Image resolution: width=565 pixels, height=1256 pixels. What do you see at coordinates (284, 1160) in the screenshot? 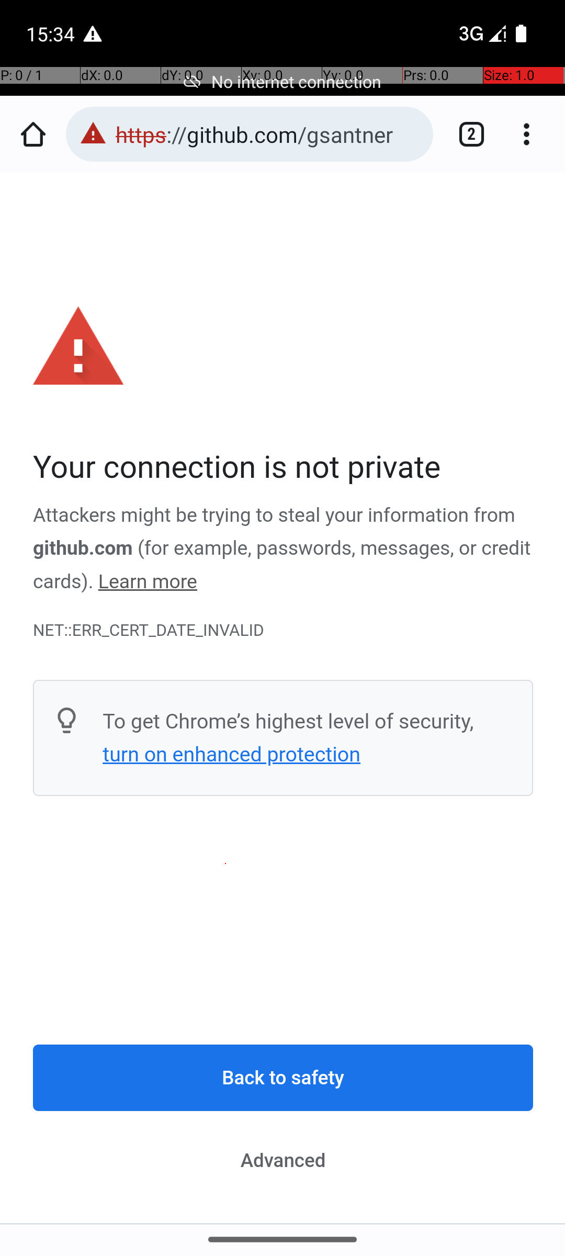
I see `Advanced` at bounding box center [284, 1160].